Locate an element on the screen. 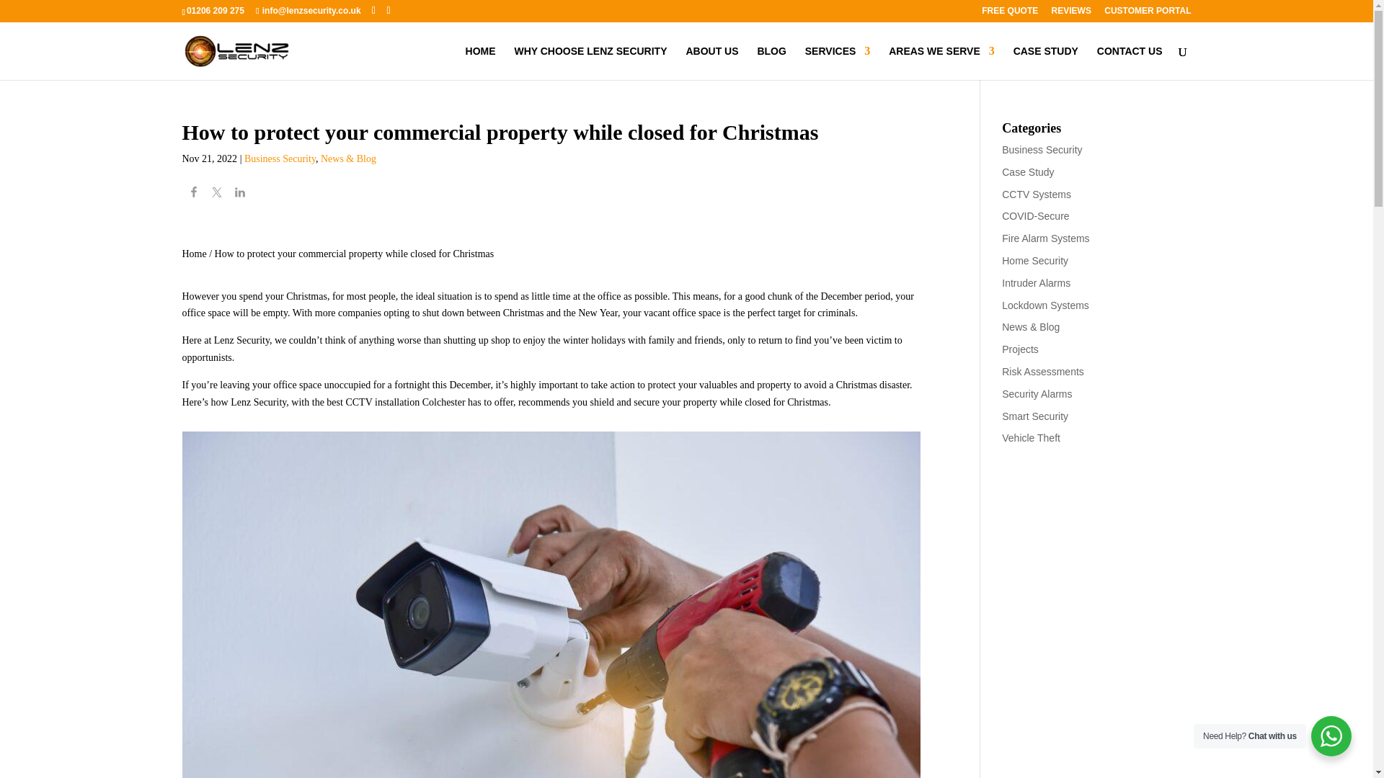  SERVICES is located at coordinates (838, 63).